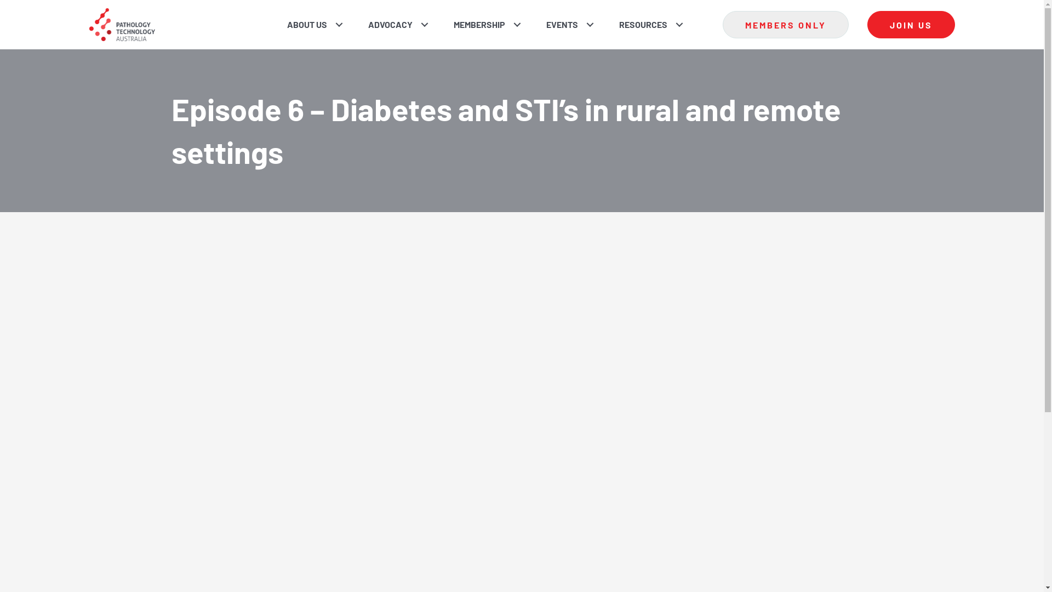 This screenshot has height=592, width=1052. Describe the element at coordinates (786, 25) in the screenshot. I see `MEMBERS ONLY` at that location.